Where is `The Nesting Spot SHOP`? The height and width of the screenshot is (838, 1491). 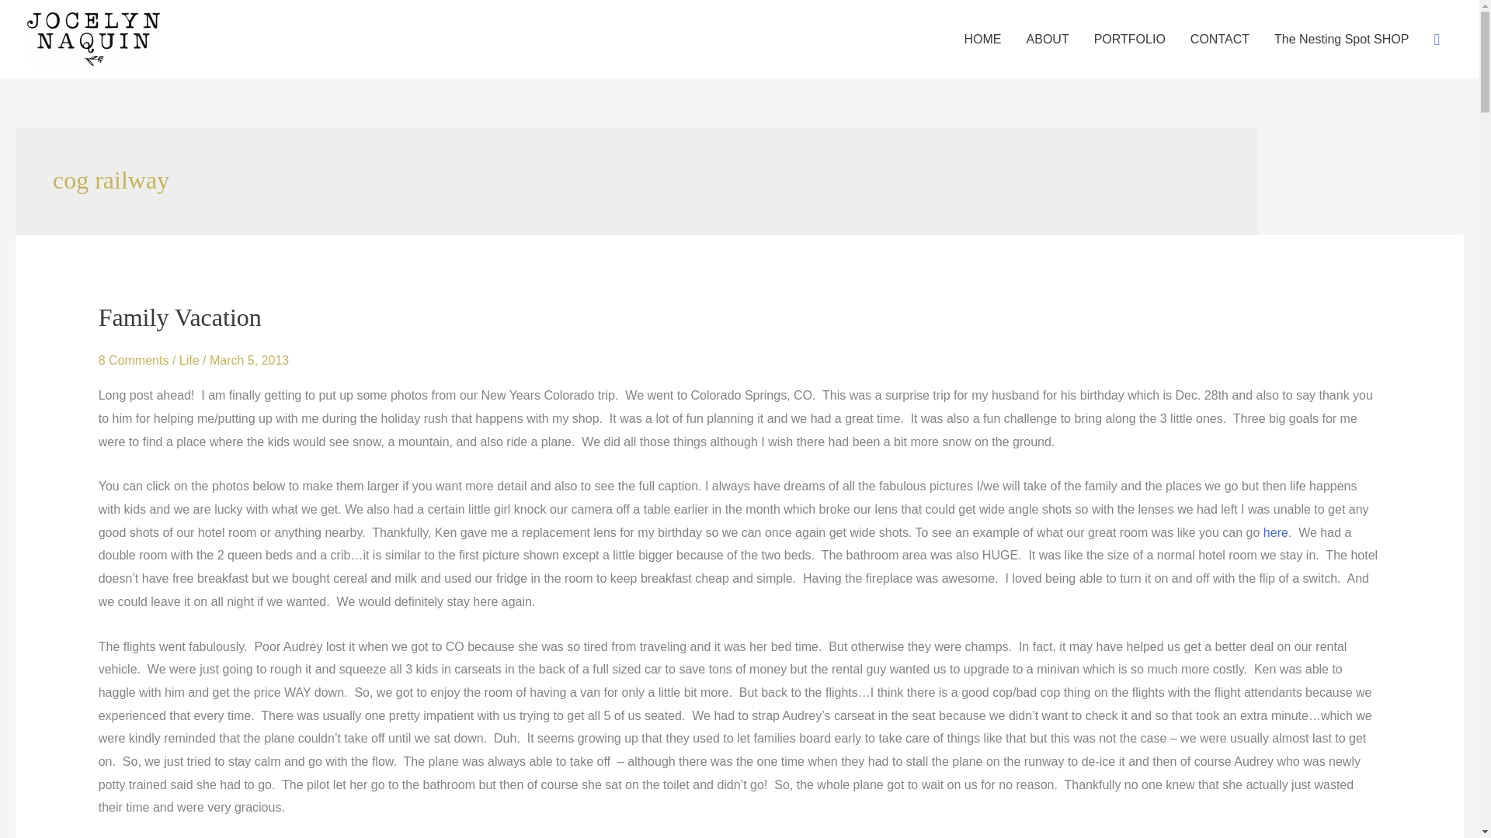 The Nesting Spot SHOP is located at coordinates (1340, 39).